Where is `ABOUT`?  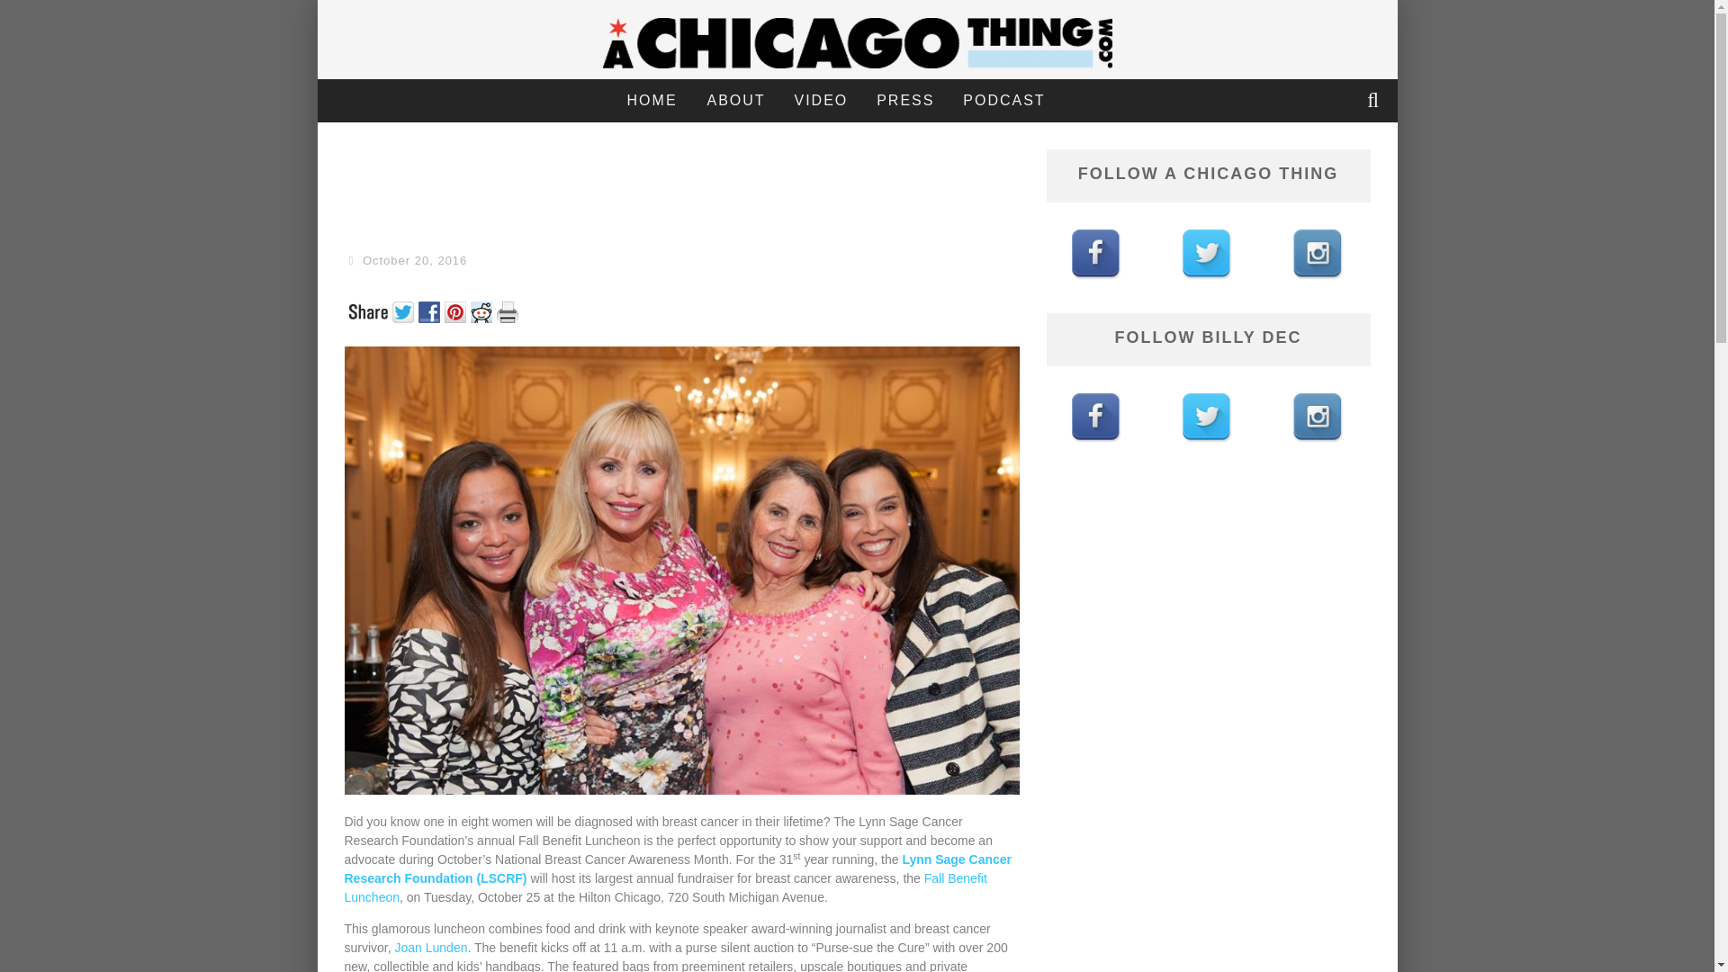 ABOUT is located at coordinates (735, 101).